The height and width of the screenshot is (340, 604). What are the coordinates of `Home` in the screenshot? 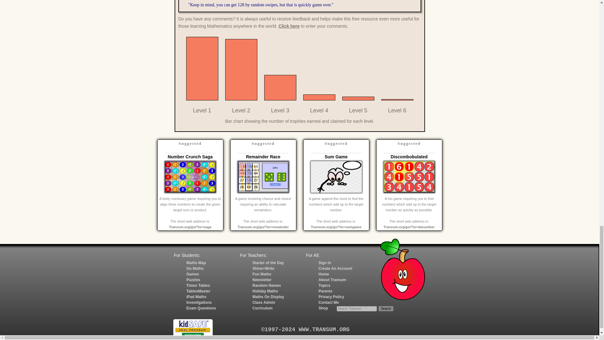 It's located at (323, 274).